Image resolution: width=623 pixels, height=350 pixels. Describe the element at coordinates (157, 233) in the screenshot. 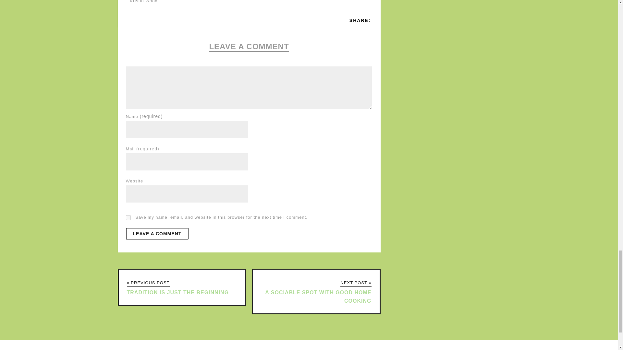

I see `Leave a Comment` at that location.